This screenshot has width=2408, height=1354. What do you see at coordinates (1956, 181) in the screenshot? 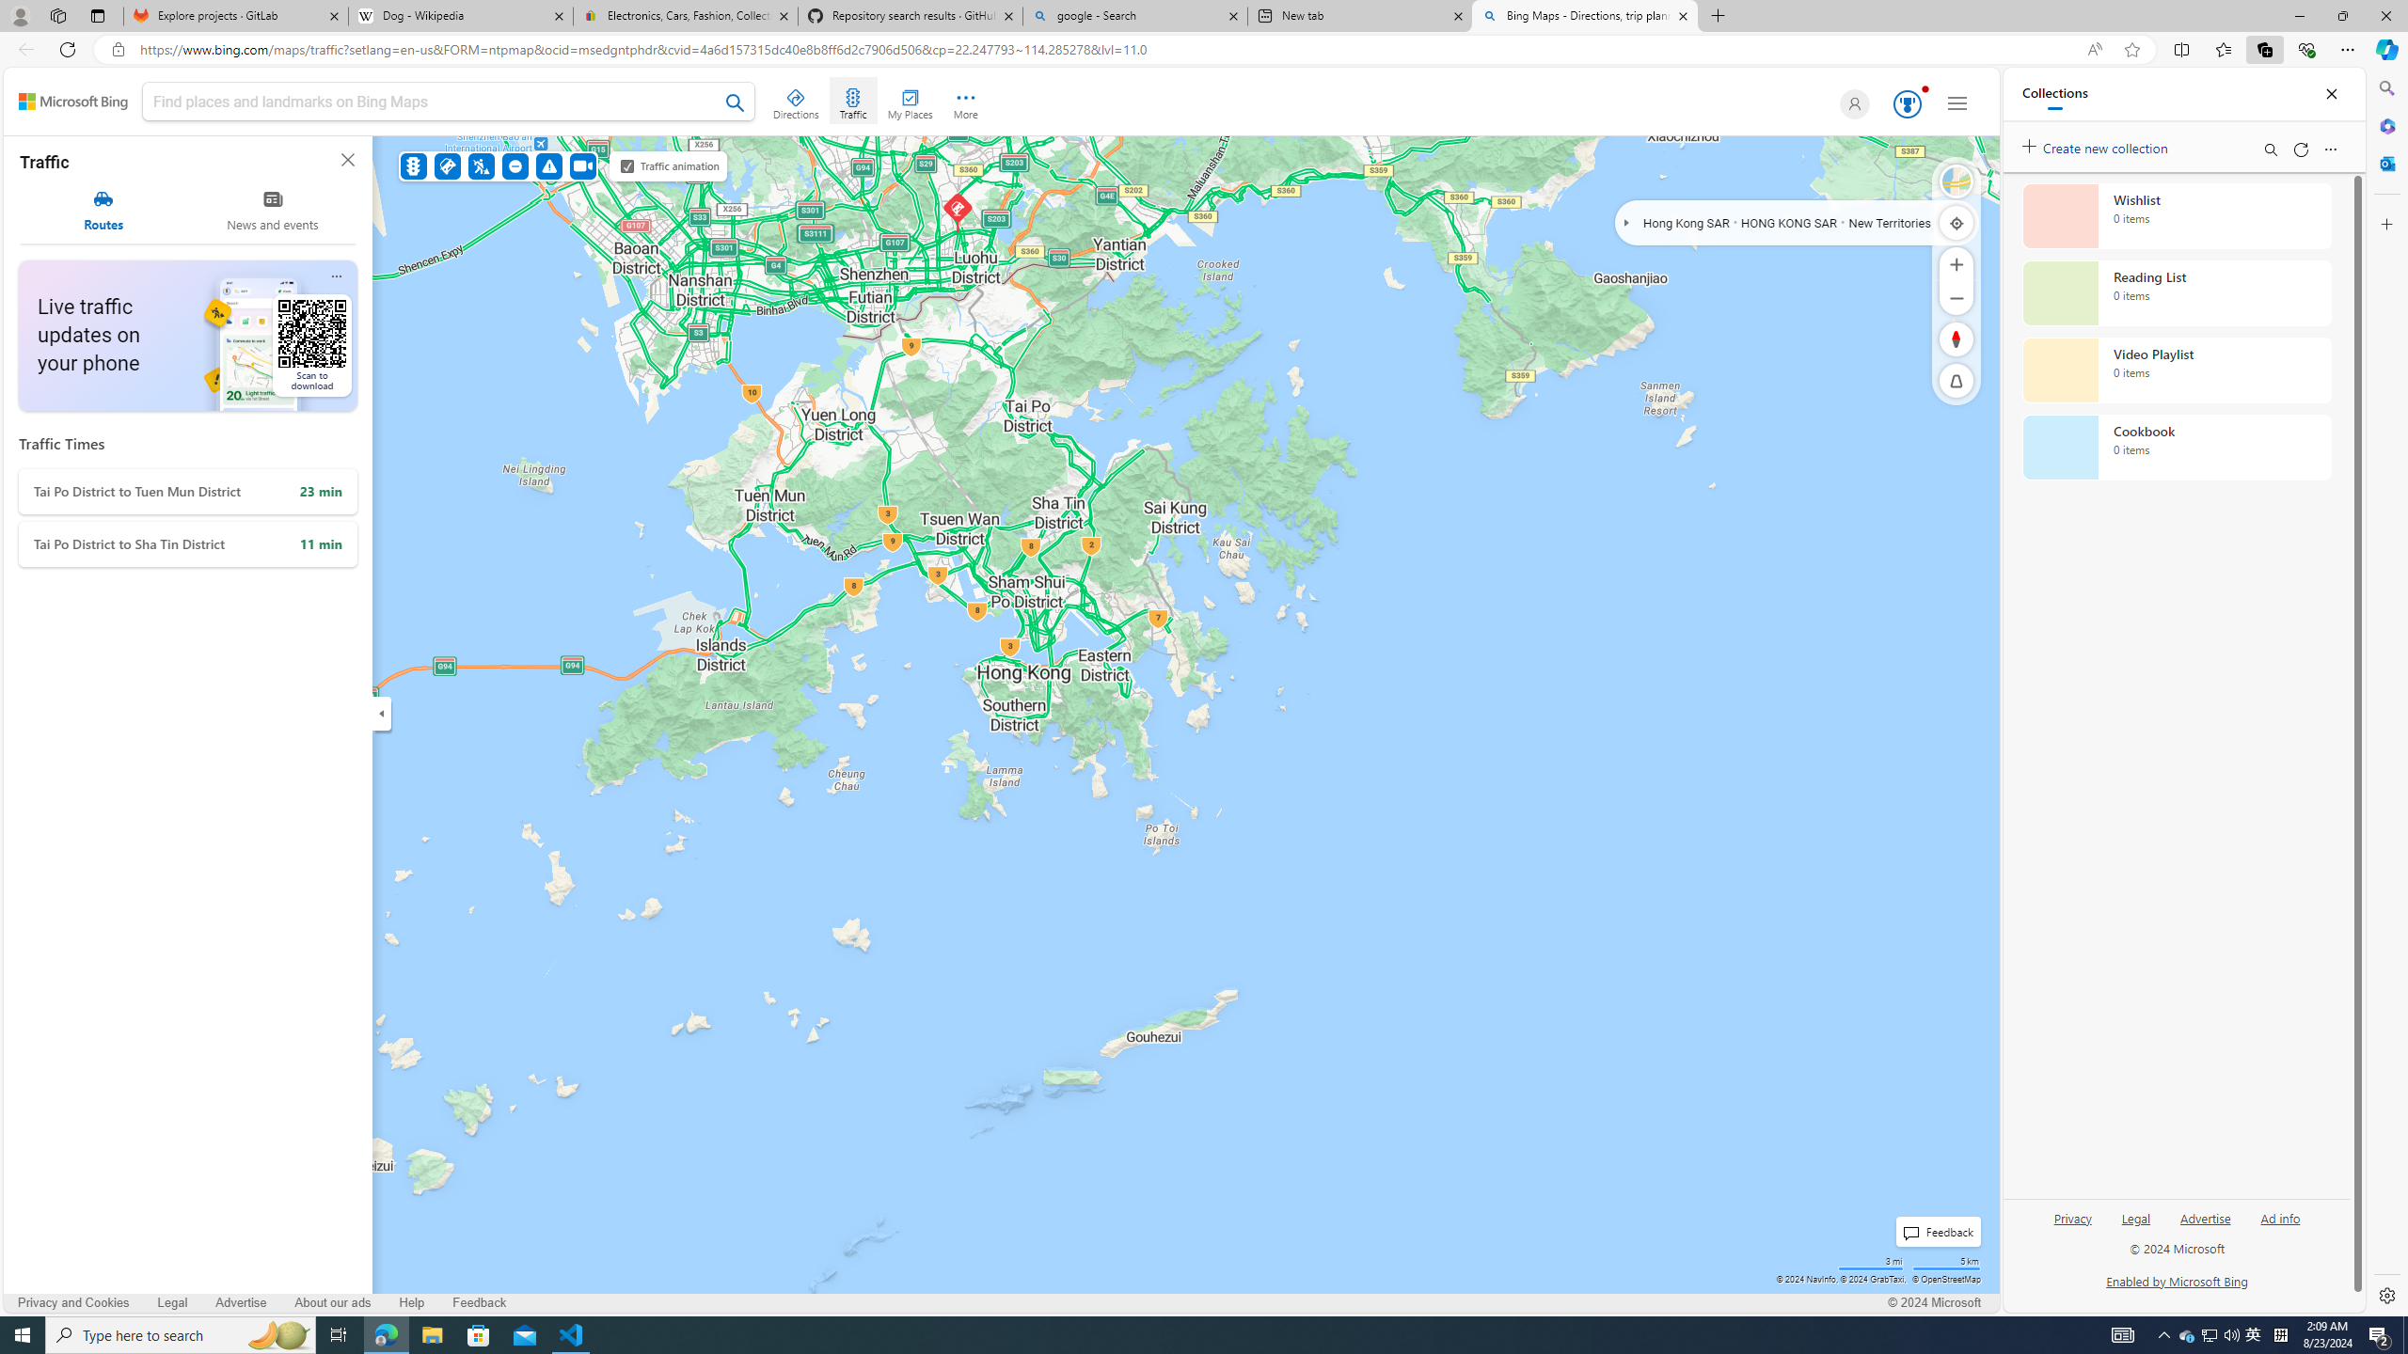
I see `Satellite` at bounding box center [1956, 181].